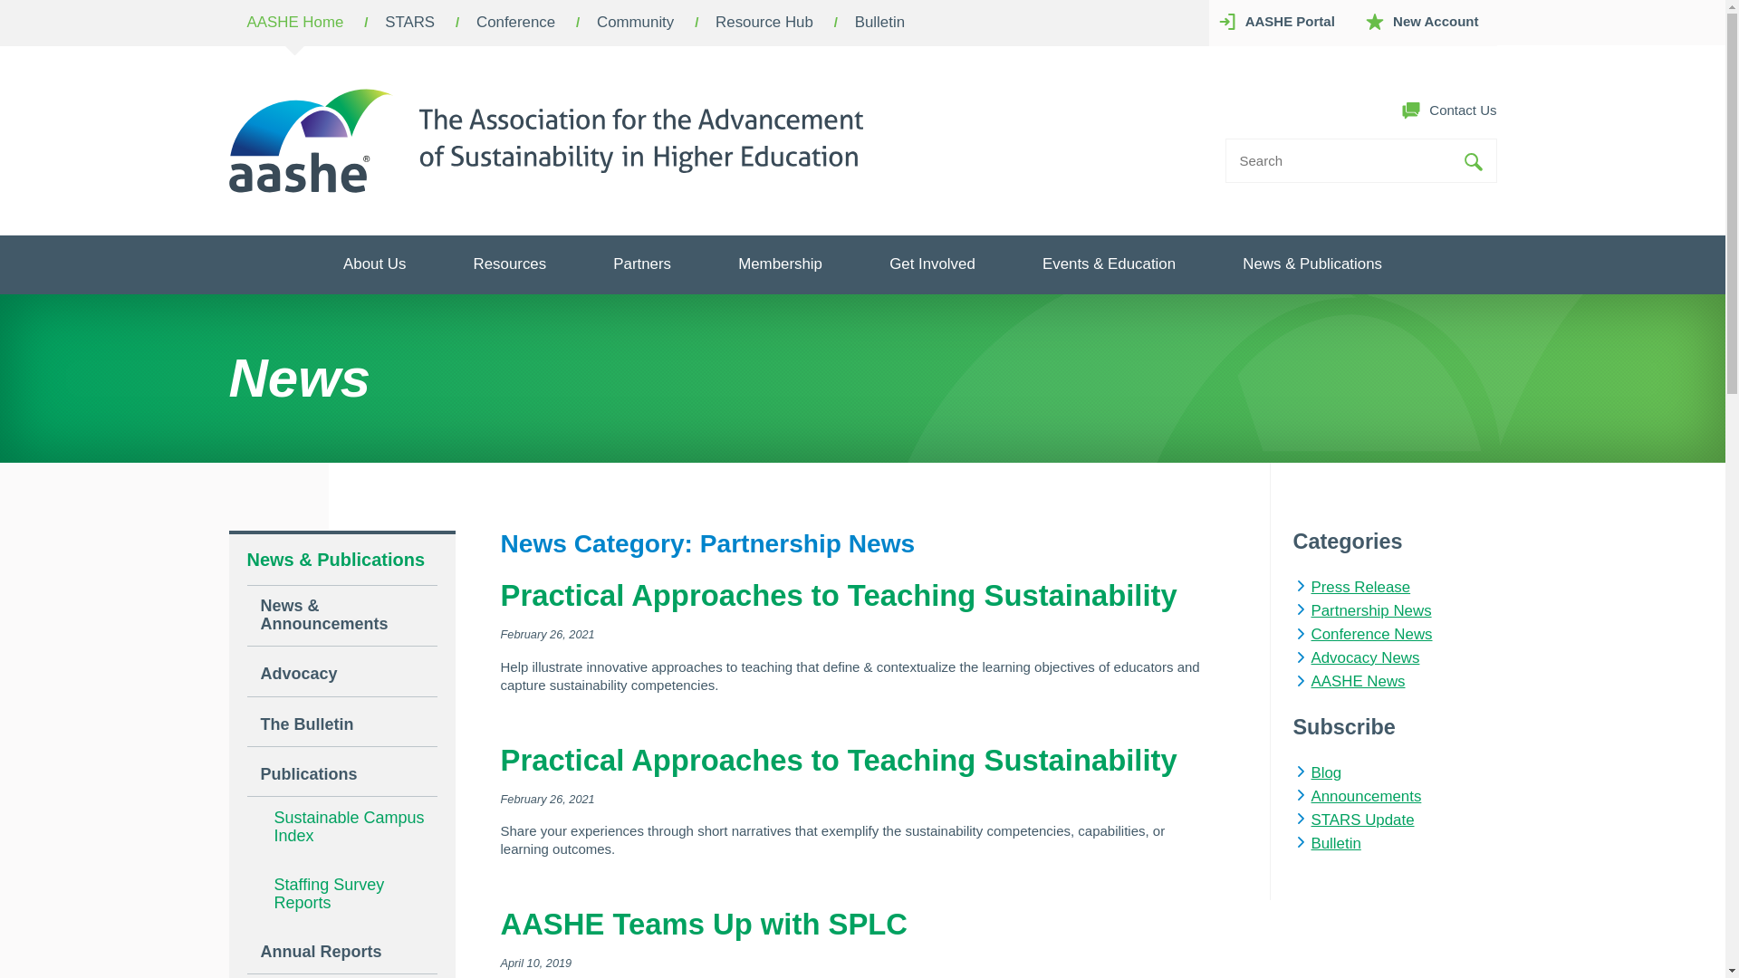  Describe the element at coordinates (764, 23) in the screenshot. I see `Resource Hub` at that location.